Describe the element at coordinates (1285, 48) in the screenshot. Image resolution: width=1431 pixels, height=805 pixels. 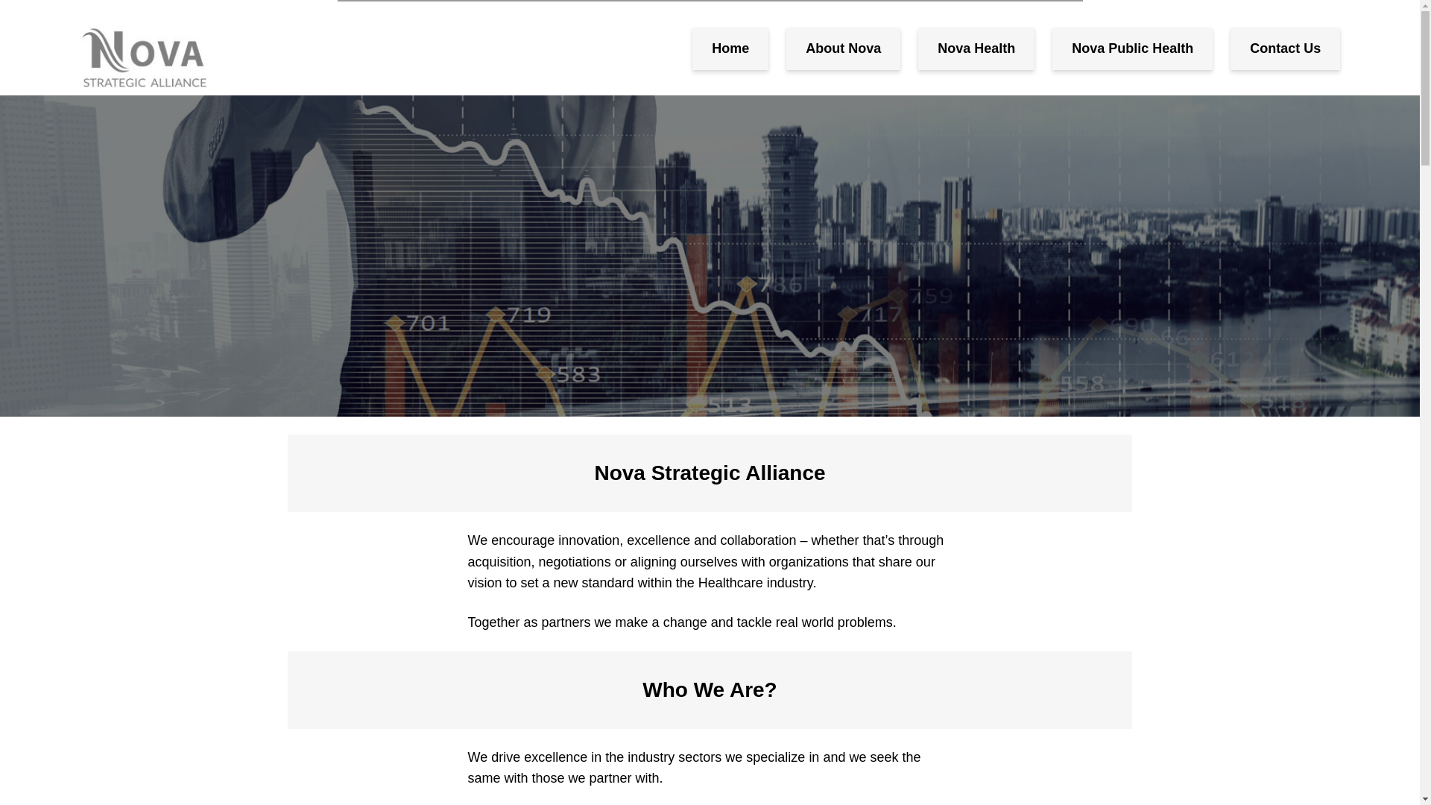
I see `Contact Us` at that location.